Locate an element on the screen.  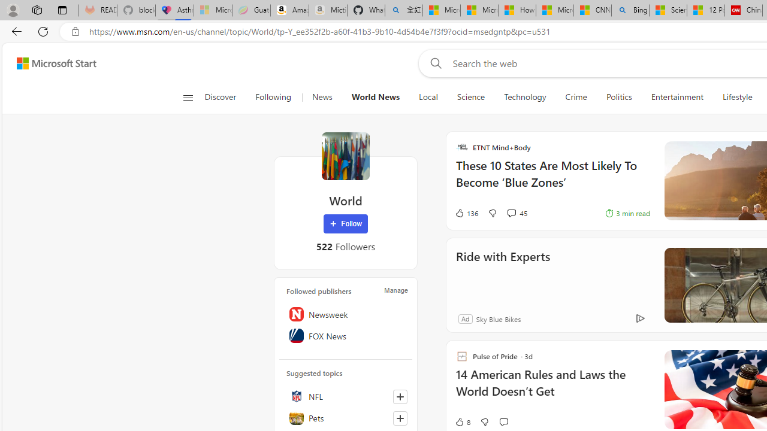
How I Got Rid of Microsoft Edge's Unnecessary Features is located at coordinates (517, 11).